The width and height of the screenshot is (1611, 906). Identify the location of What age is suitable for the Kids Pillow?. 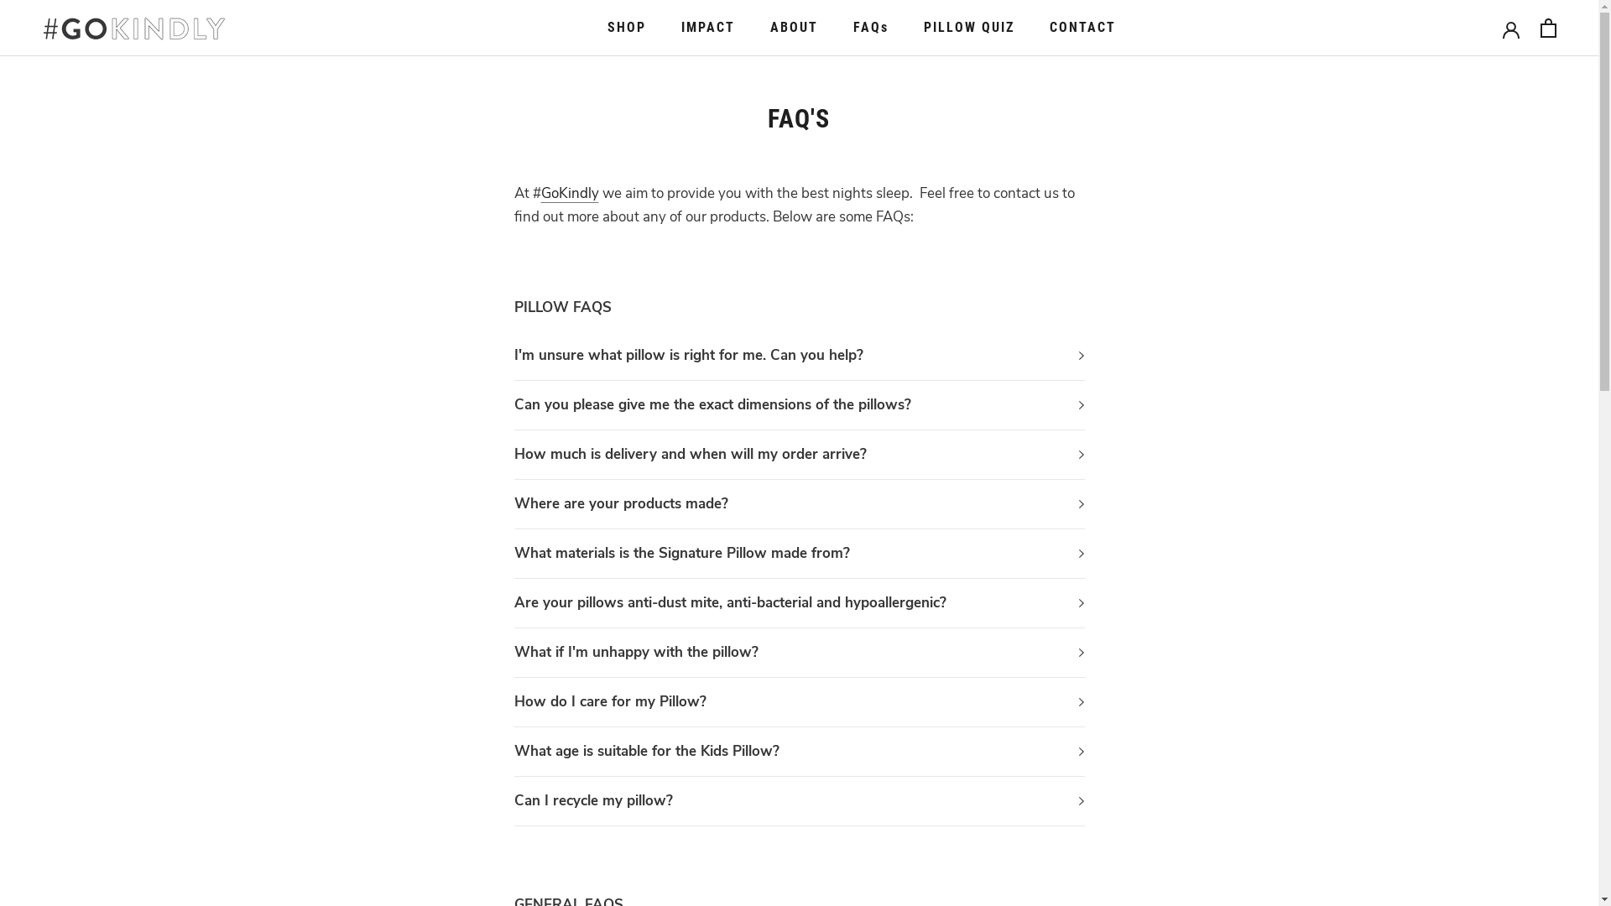
(799, 752).